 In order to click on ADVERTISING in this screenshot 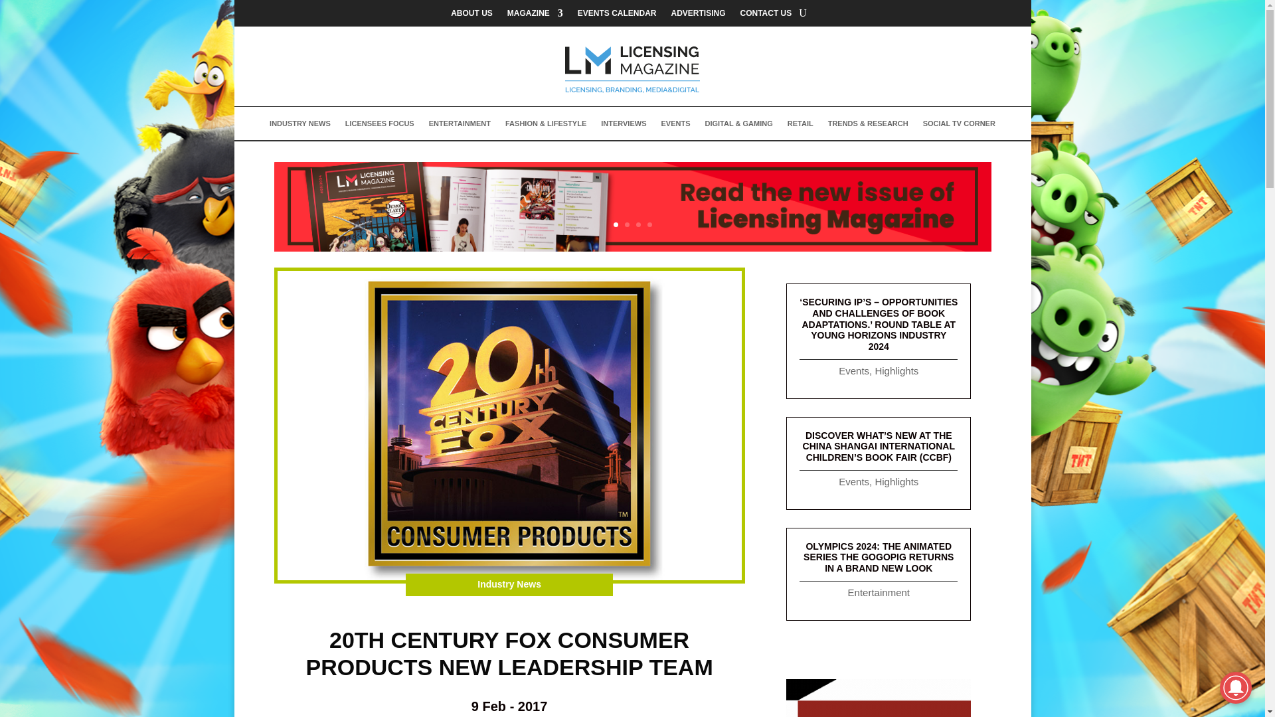, I will do `click(697, 15)`.